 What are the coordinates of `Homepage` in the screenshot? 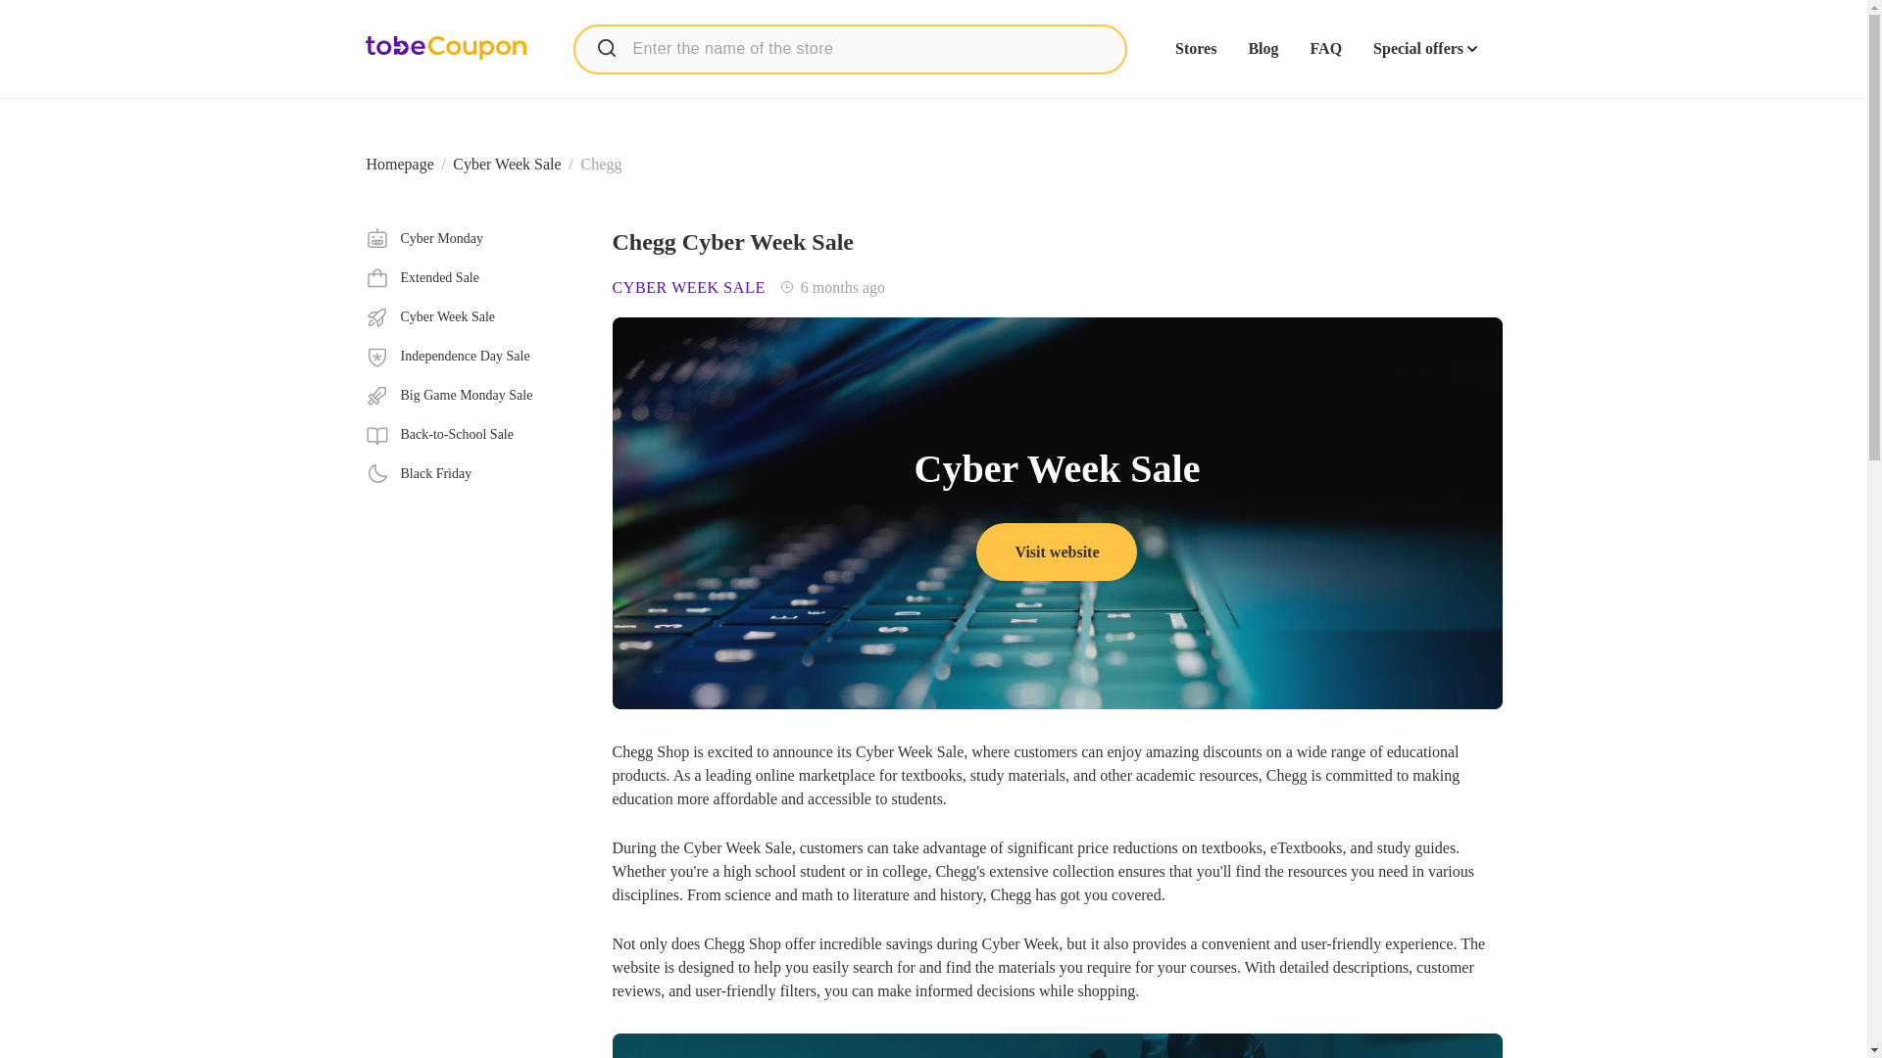 It's located at (606, 47).